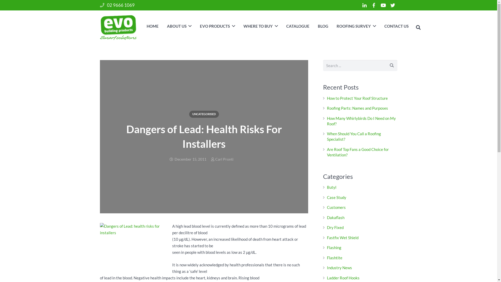 The height and width of the screenshot is (282, 501). What do you see at coordinates (418, 27) in the screenshot?
I see `Search` at bounding box center [418, 27].